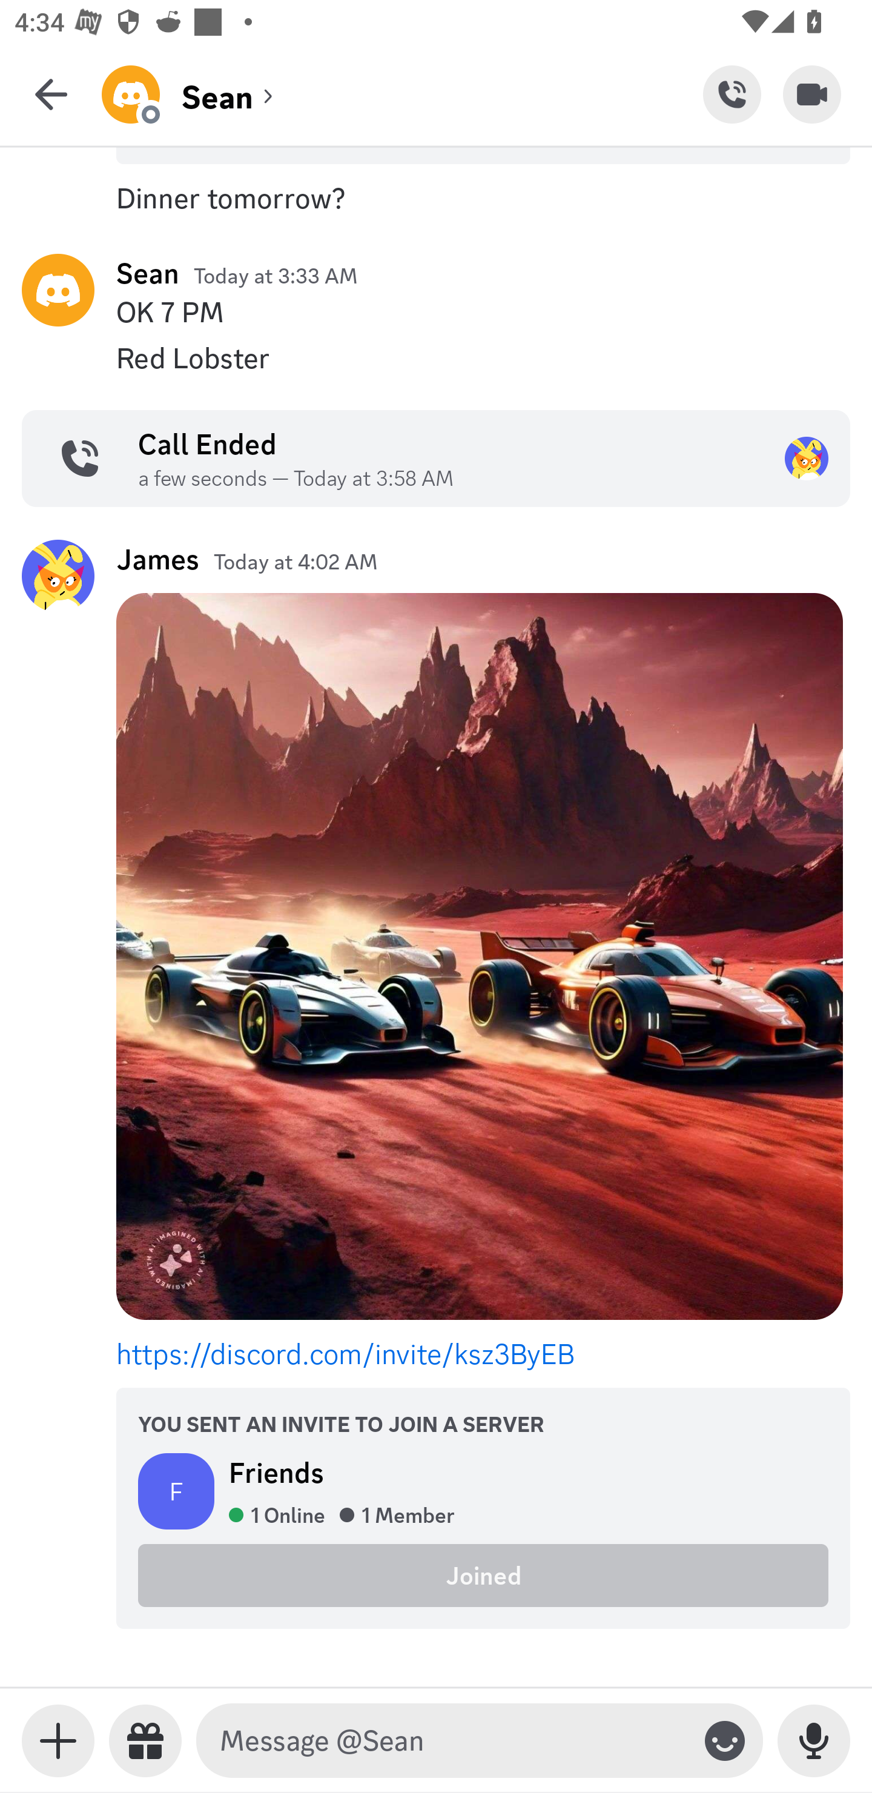 Image resolution: width=872 pixels, height=1793 pixels. Describe the element at coordinates (436, 357) in the screenshot. I see `yuxiang.007, Red Lobster Red Lobster` at that location.